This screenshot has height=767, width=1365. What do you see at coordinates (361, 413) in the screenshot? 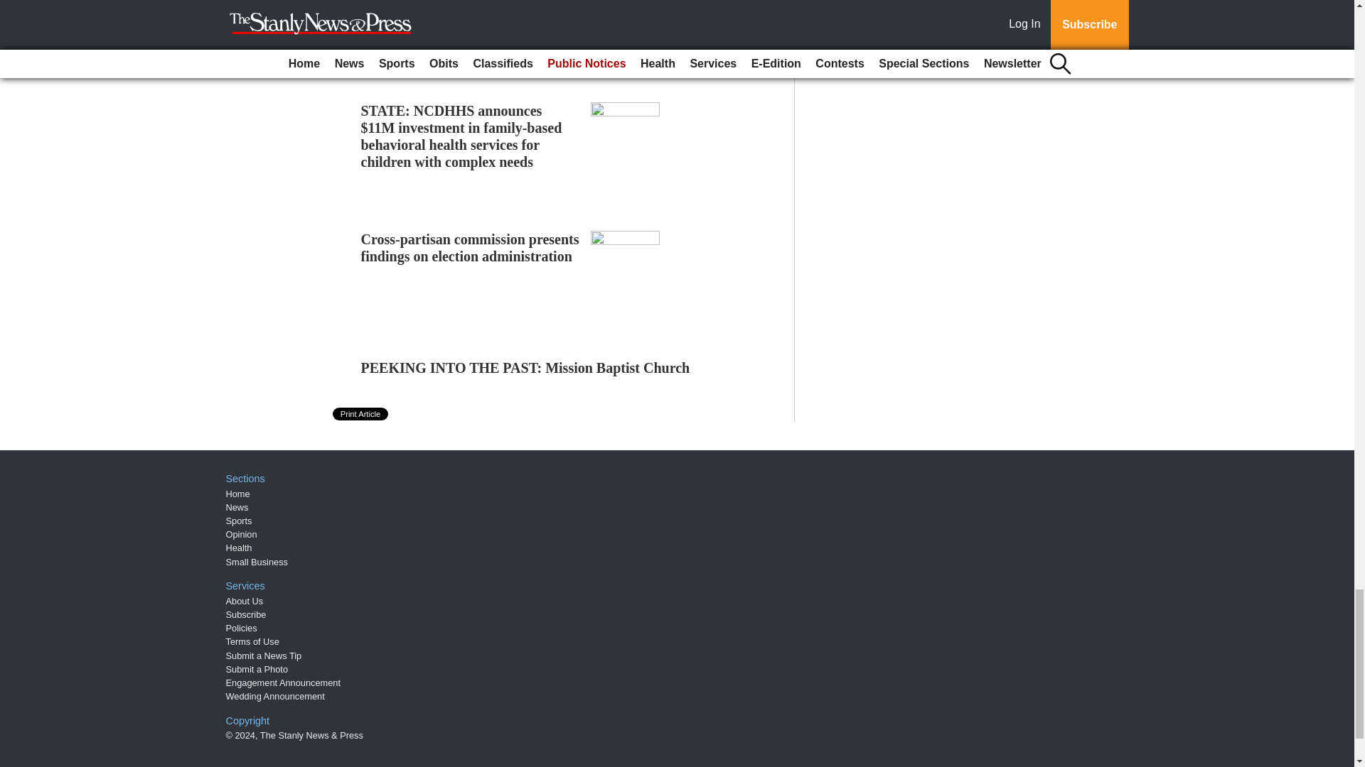
I see `Print Article` at bounding box center [361, 413].